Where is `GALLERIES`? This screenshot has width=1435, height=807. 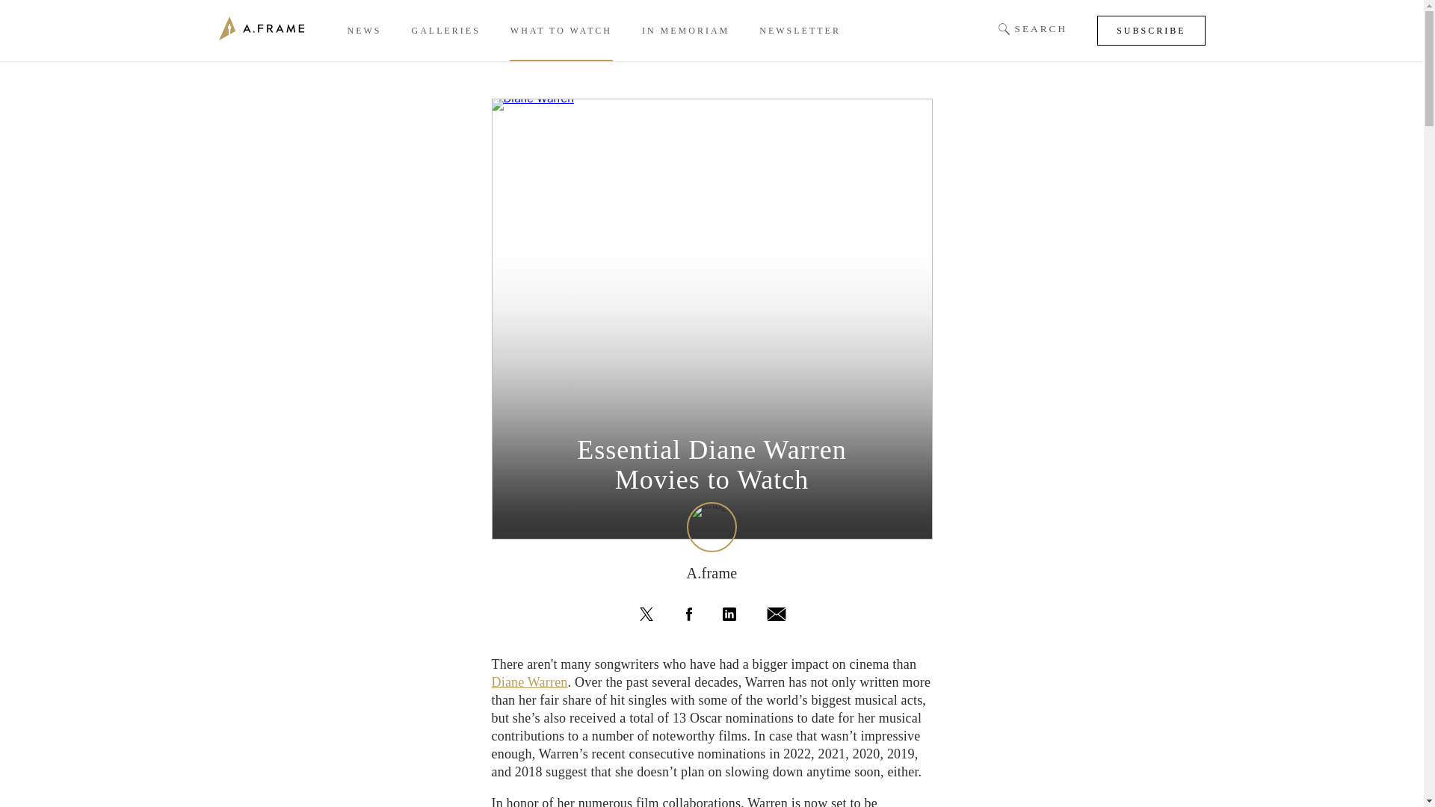
GALLERIES is located at coordinates (445, 31).